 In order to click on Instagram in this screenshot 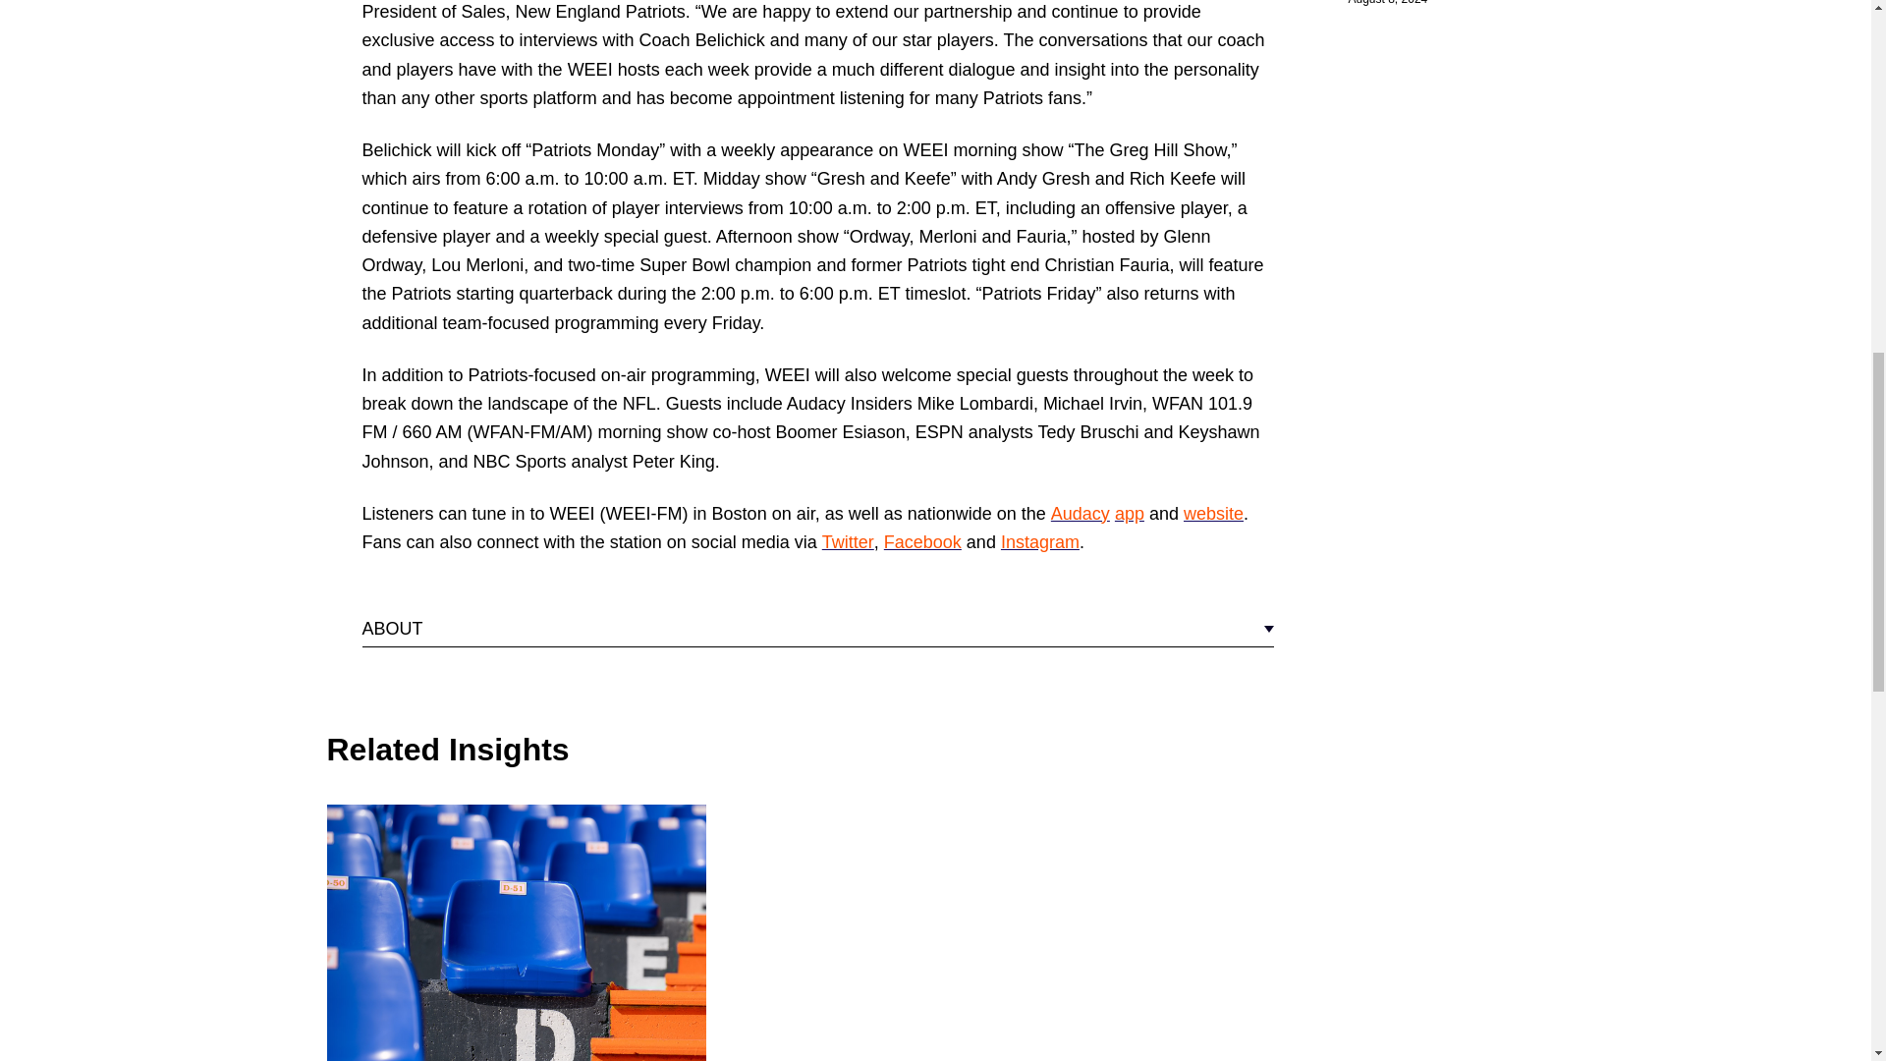, I will do `click(1039, 542)`.